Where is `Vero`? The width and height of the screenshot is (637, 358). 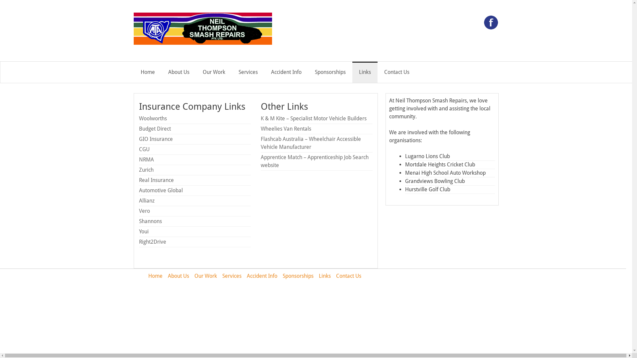
Vero is located at coordinates (144, 211).